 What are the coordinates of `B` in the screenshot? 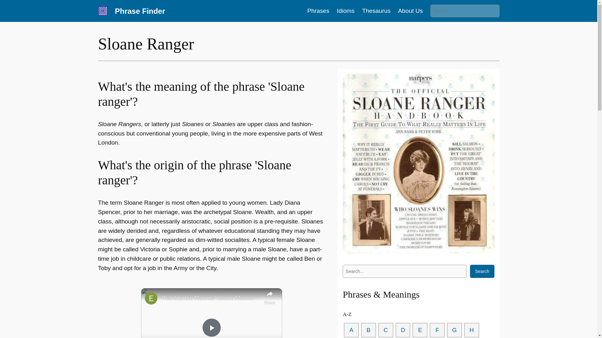 It's located at (368, 330).